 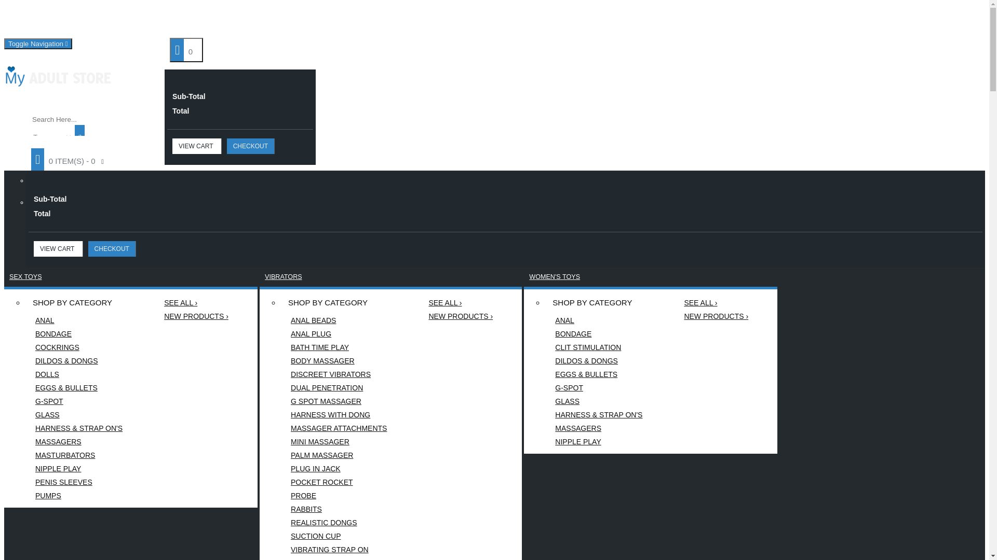 What do you see at coordinates (264, 21) in the screenshot?
I see `Shopping Cart` at bounding box center [264, 21].